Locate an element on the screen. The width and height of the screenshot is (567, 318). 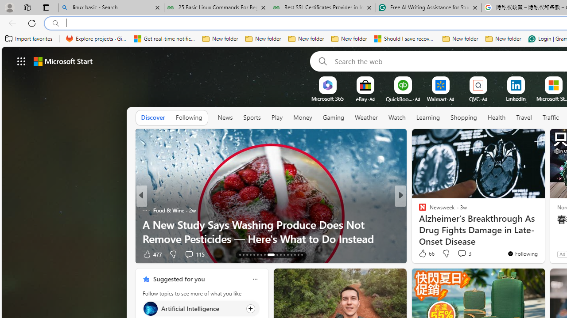
Microsoft start is located at coordinates (63, 61).